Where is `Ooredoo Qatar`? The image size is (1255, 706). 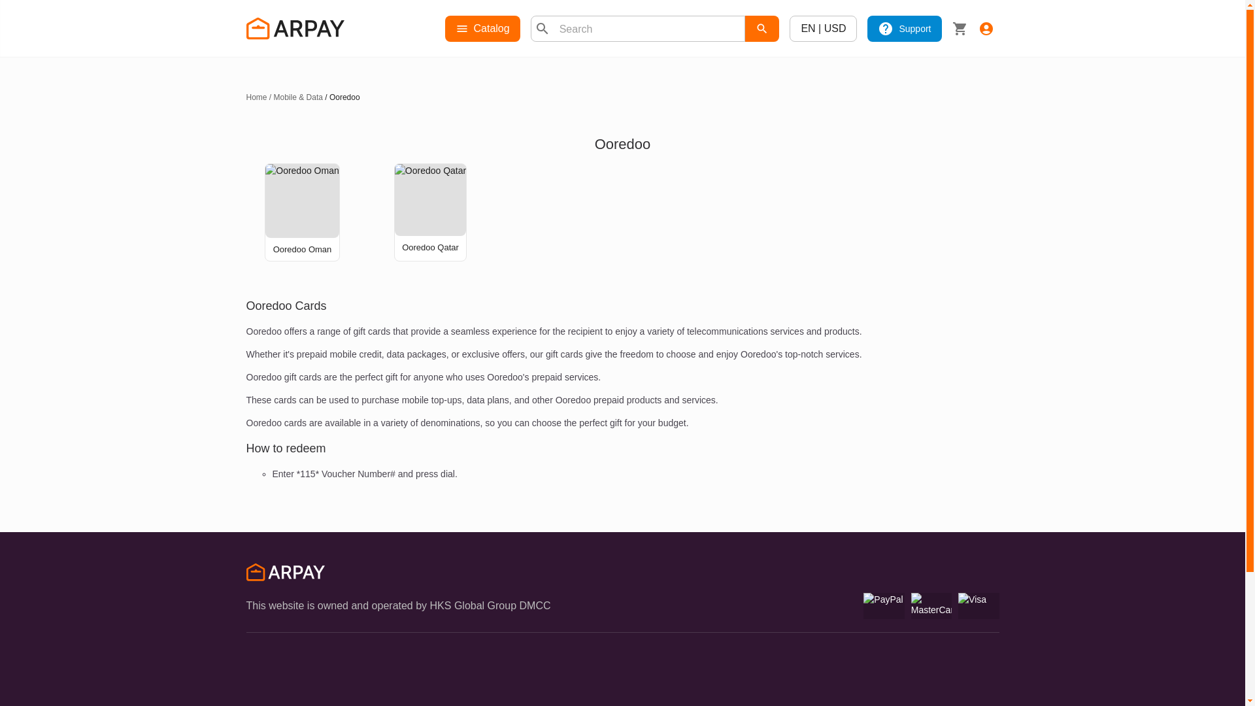
Ooredoo Qatar is located at coordinates (430, 247).